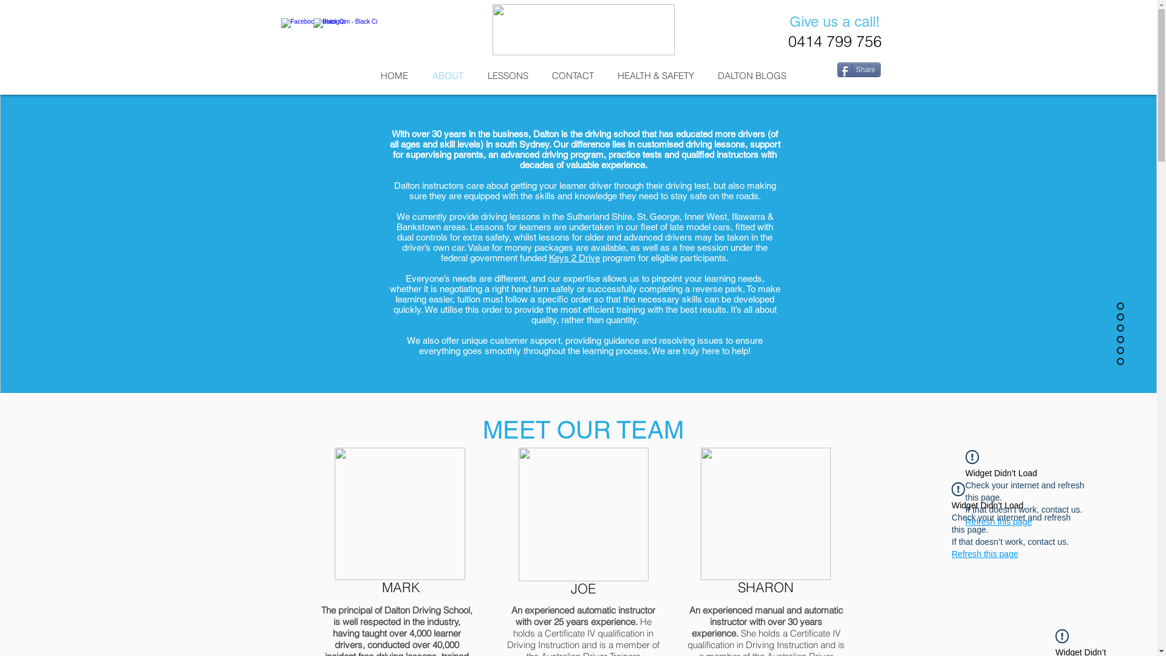 Image resolution: width=1166 pixels, height=656 pixels. I want to click on Keys 2 Drive, so click(574, 258).